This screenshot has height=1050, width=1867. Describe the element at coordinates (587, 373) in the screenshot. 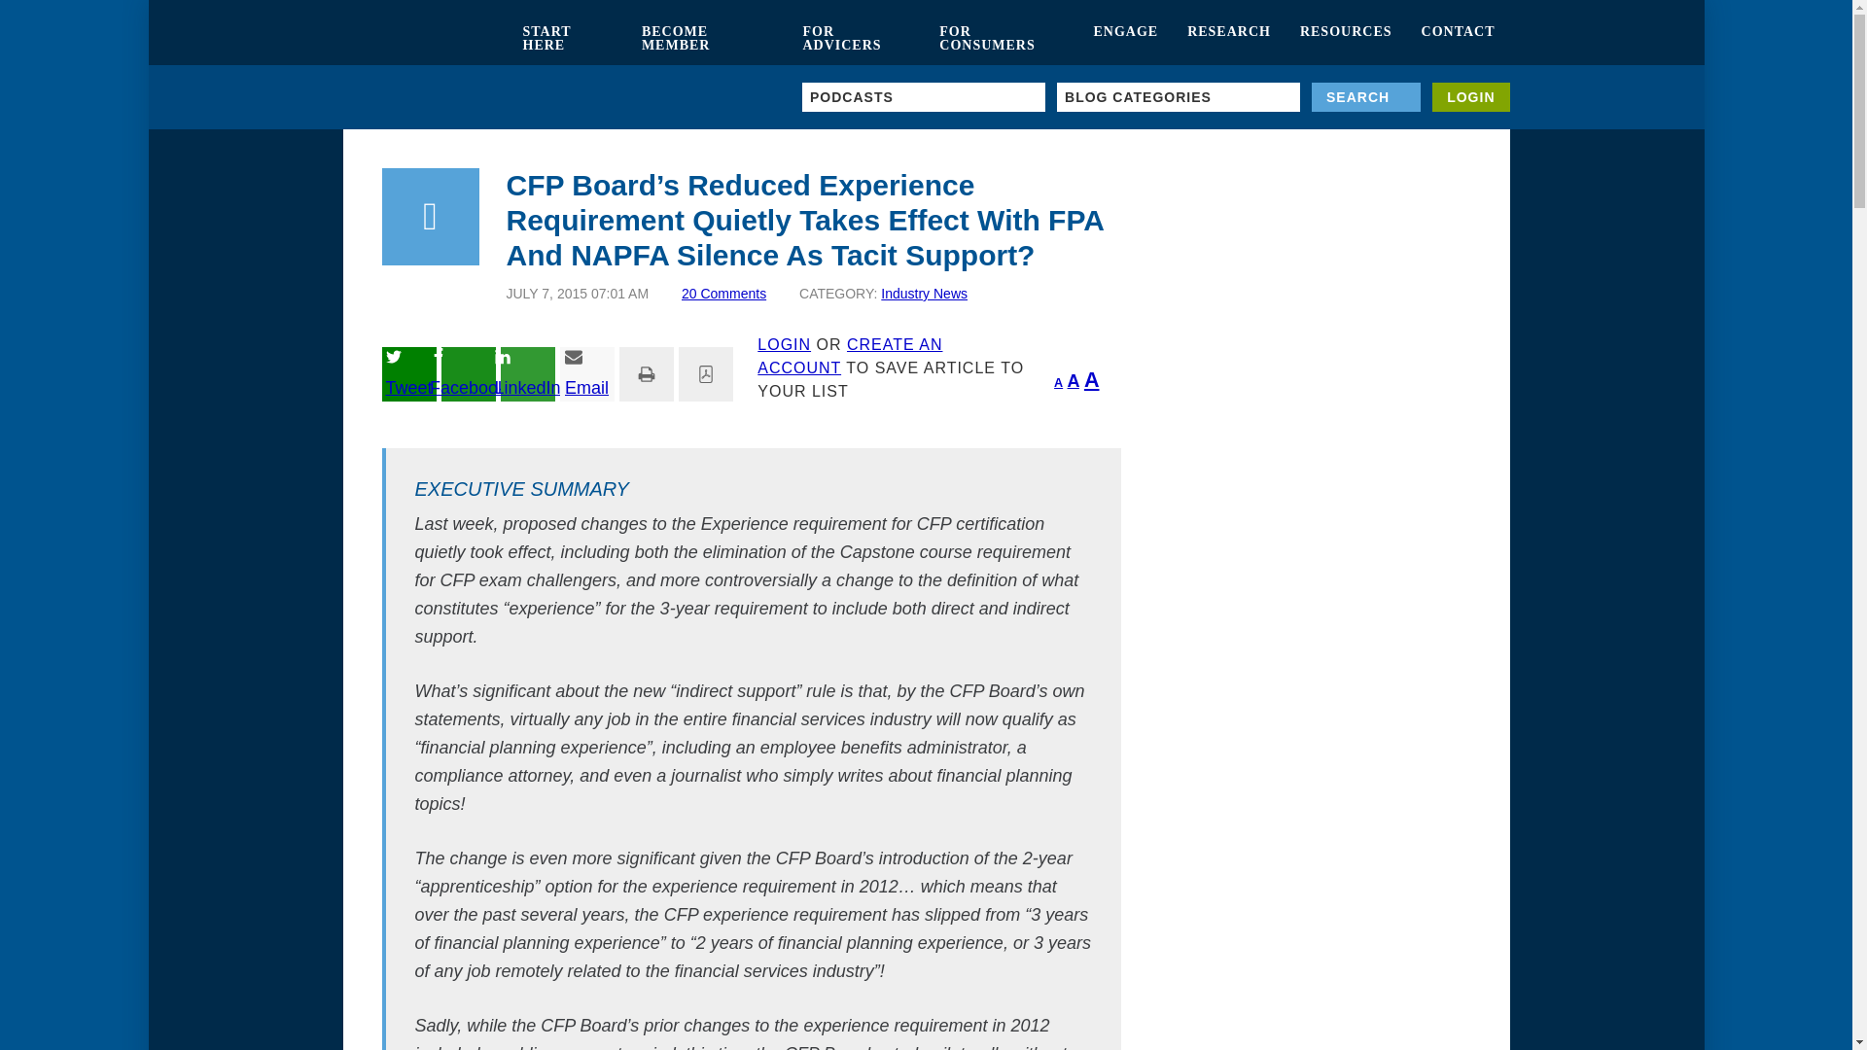

I see `Email` at that location.